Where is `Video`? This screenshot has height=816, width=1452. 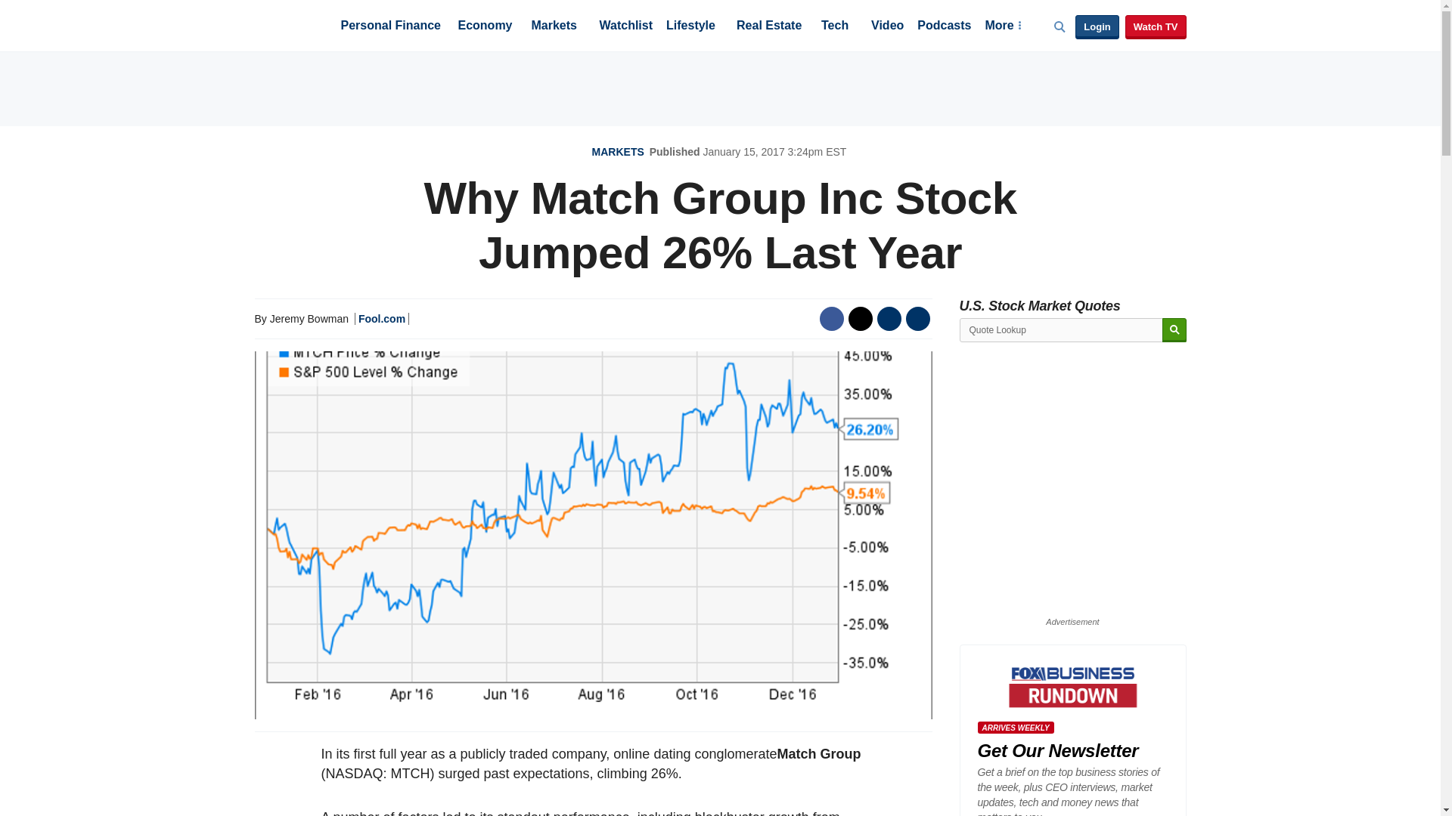
Video is located at coordinates (887, 26).